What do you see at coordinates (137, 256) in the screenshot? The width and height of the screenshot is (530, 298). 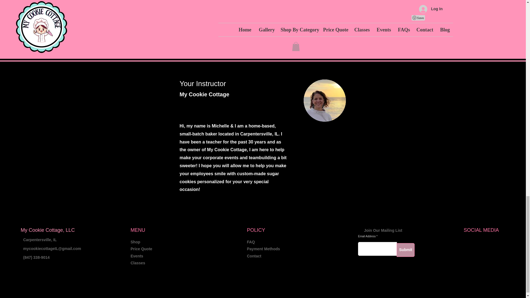 I see `Events` at bounding box center [137, 256].